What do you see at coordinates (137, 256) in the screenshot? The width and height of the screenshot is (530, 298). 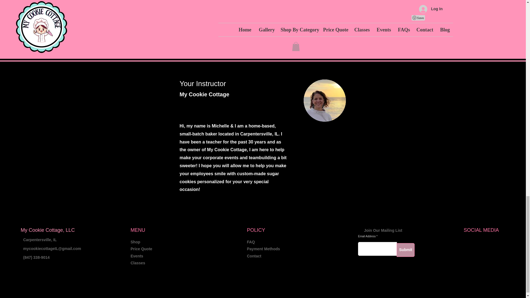 I see `Events` at bounding box center [137, 256].